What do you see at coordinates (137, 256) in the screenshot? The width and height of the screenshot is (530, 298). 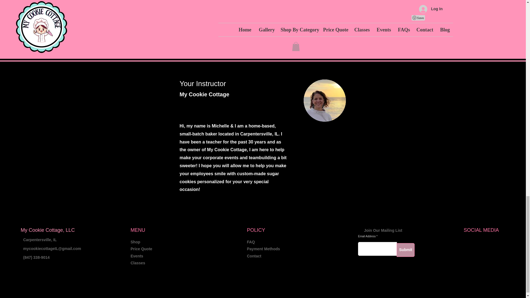 I see `Events` at bounding box center [137, 256].